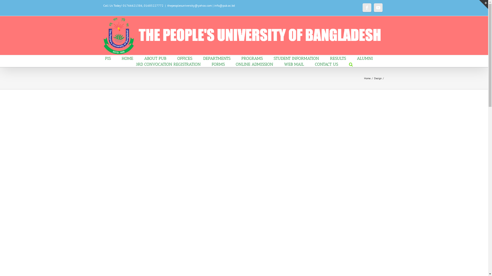 The image size is (492, 276). Describe the element at coordinates (367, 78) in the screenshot. I see `Home` at that location.